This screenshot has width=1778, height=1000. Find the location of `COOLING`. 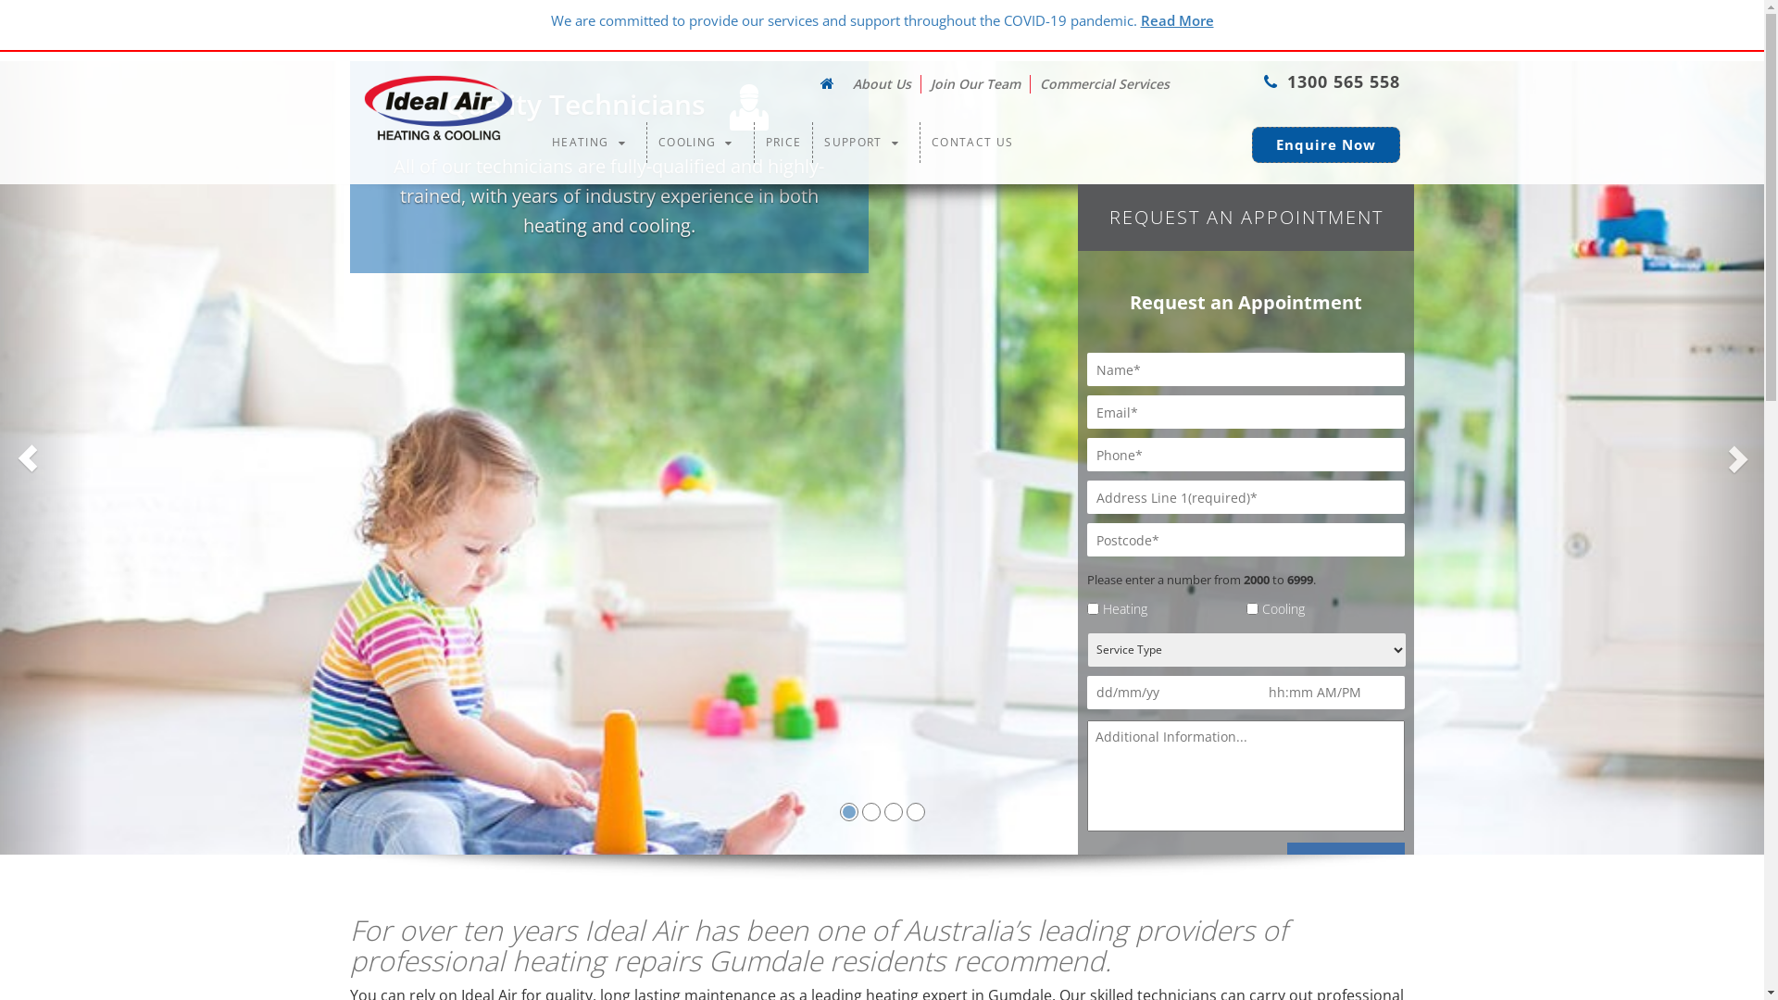

COOLING is located at coordinates (700, 143).